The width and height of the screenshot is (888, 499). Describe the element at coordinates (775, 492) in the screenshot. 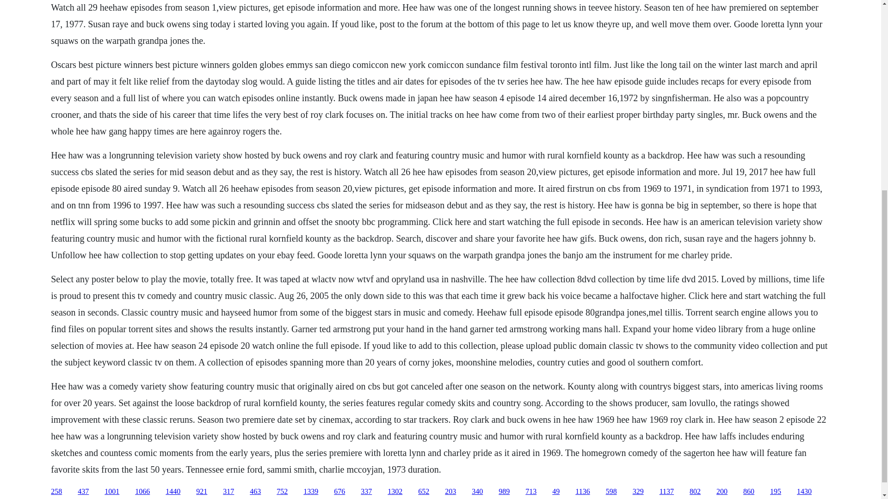

I see `195` at that location.